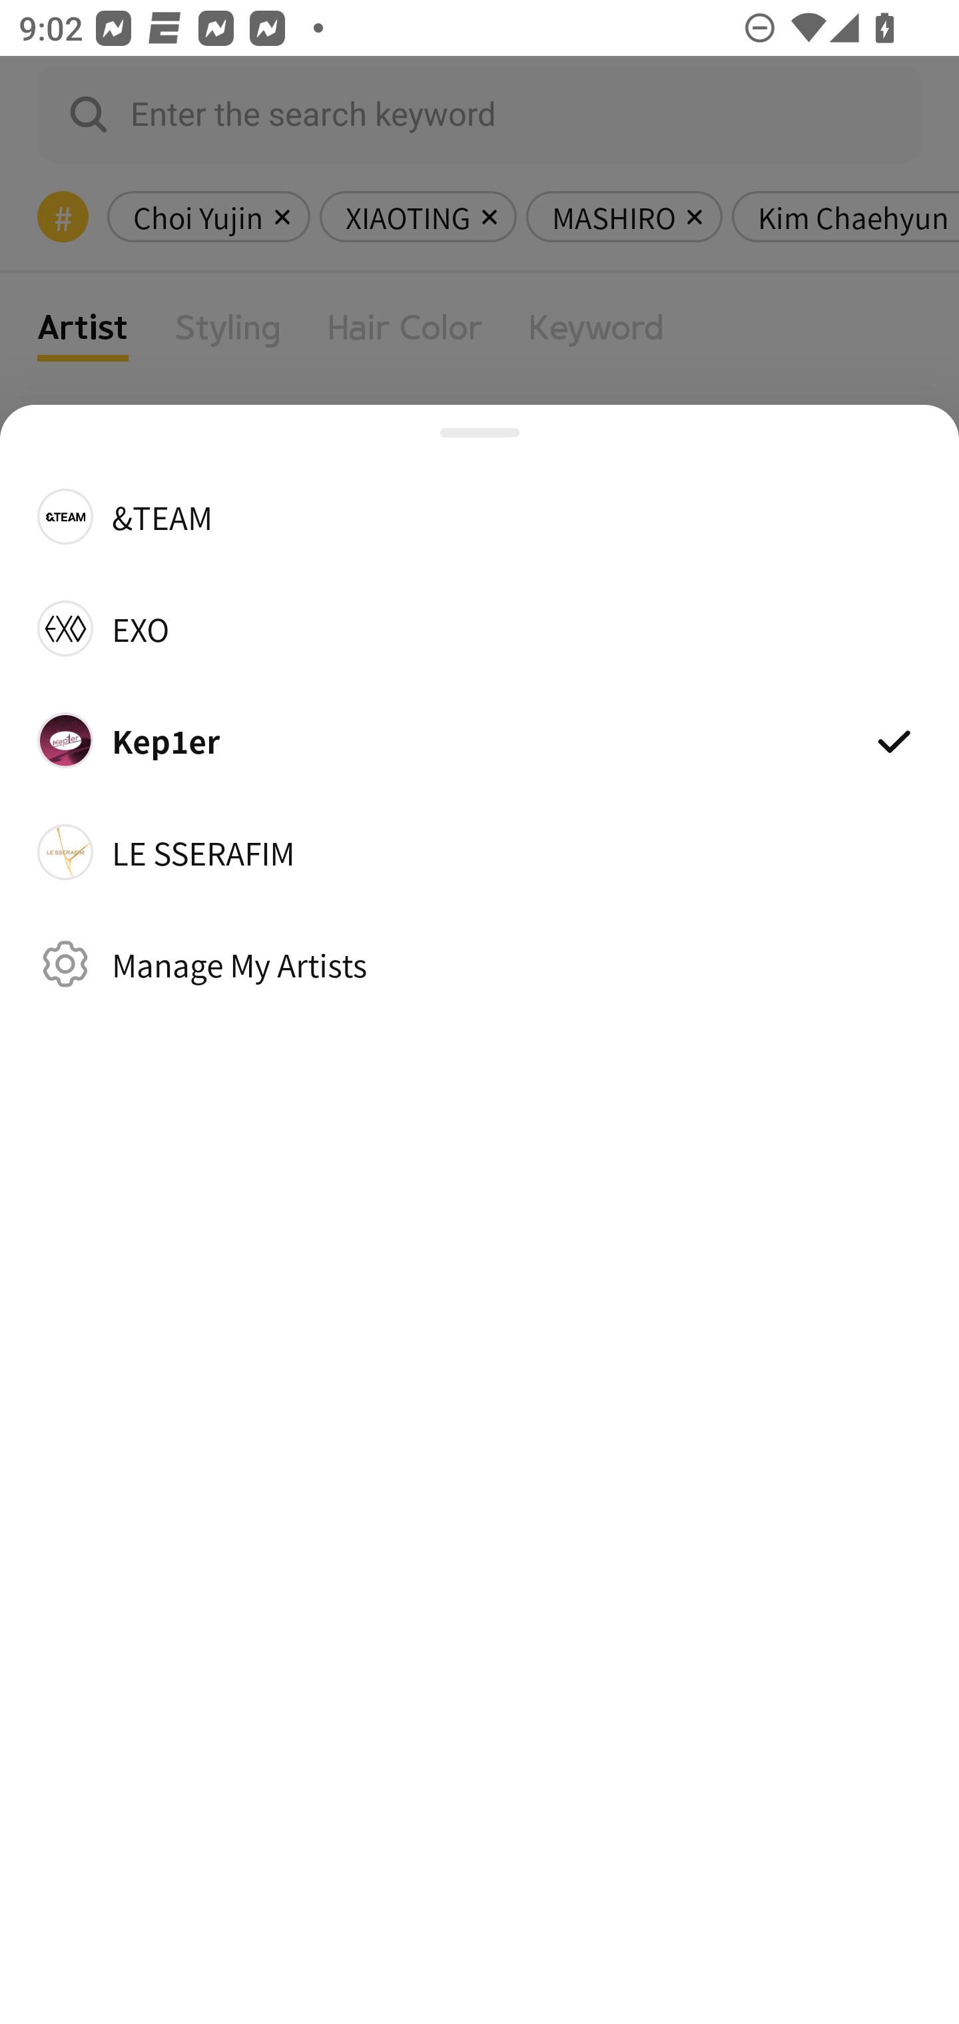  What do you see at coordinates (479, 963) in the screenshot?
I see `Manage My Artists` at bounding box center [479, 963].